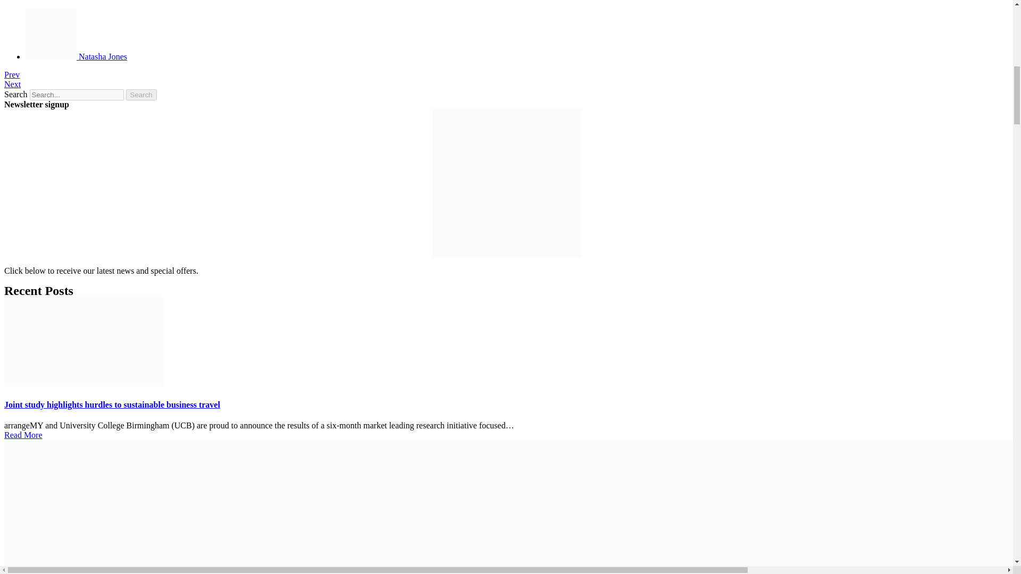 This screenshot has height=574, width=1021. I want to click on Natasha Jones, so click(76, 56).